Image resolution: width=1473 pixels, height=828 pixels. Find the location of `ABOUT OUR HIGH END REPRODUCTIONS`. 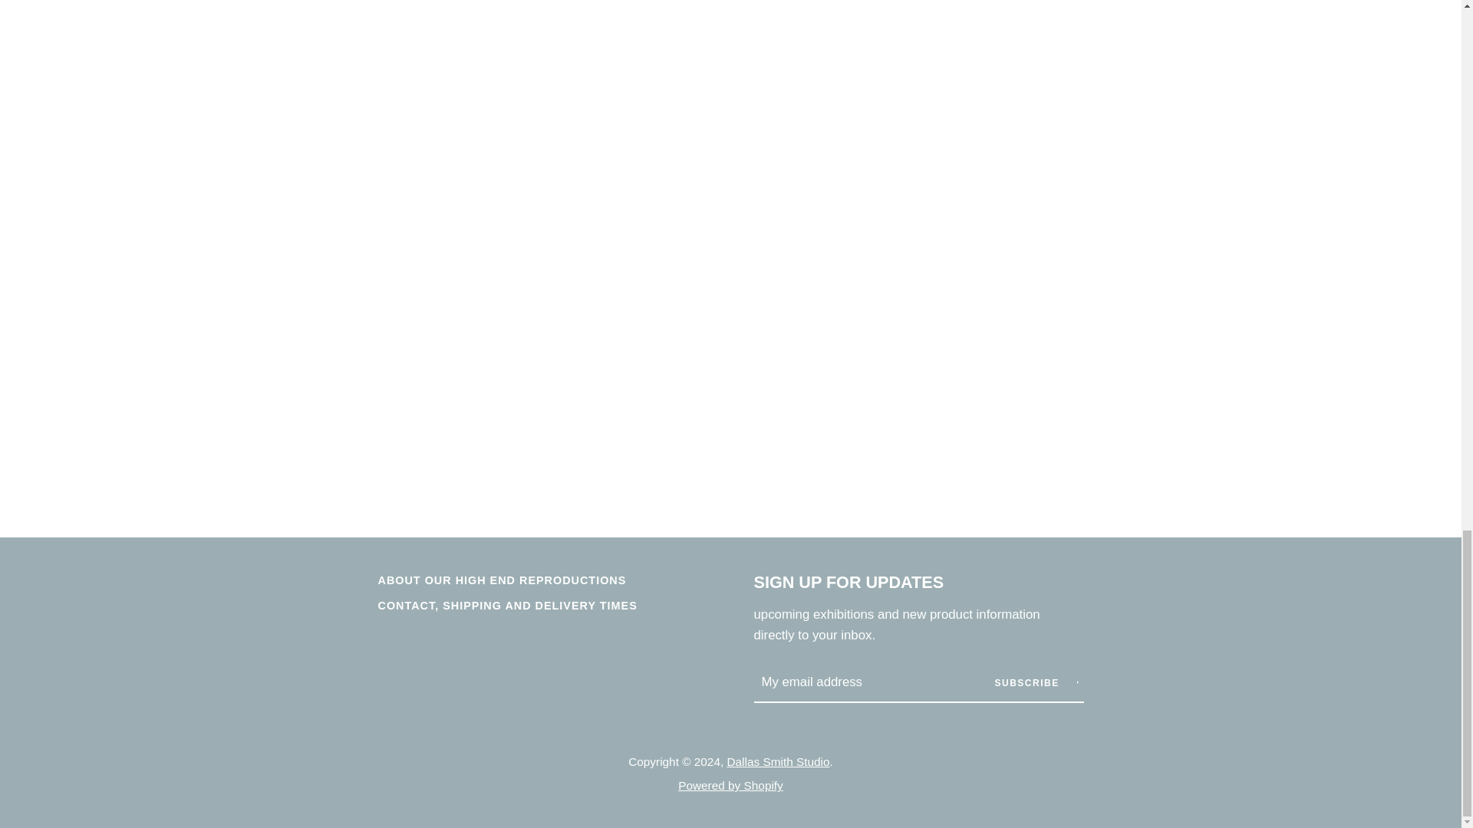

ABOUT OUR HIGH END REPRODUCTIONS is located at coordinates (502, 580).